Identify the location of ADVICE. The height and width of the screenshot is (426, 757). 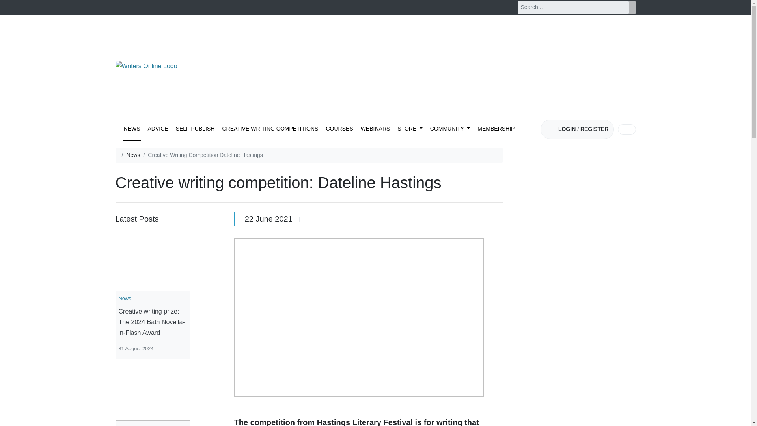
(158, 129).